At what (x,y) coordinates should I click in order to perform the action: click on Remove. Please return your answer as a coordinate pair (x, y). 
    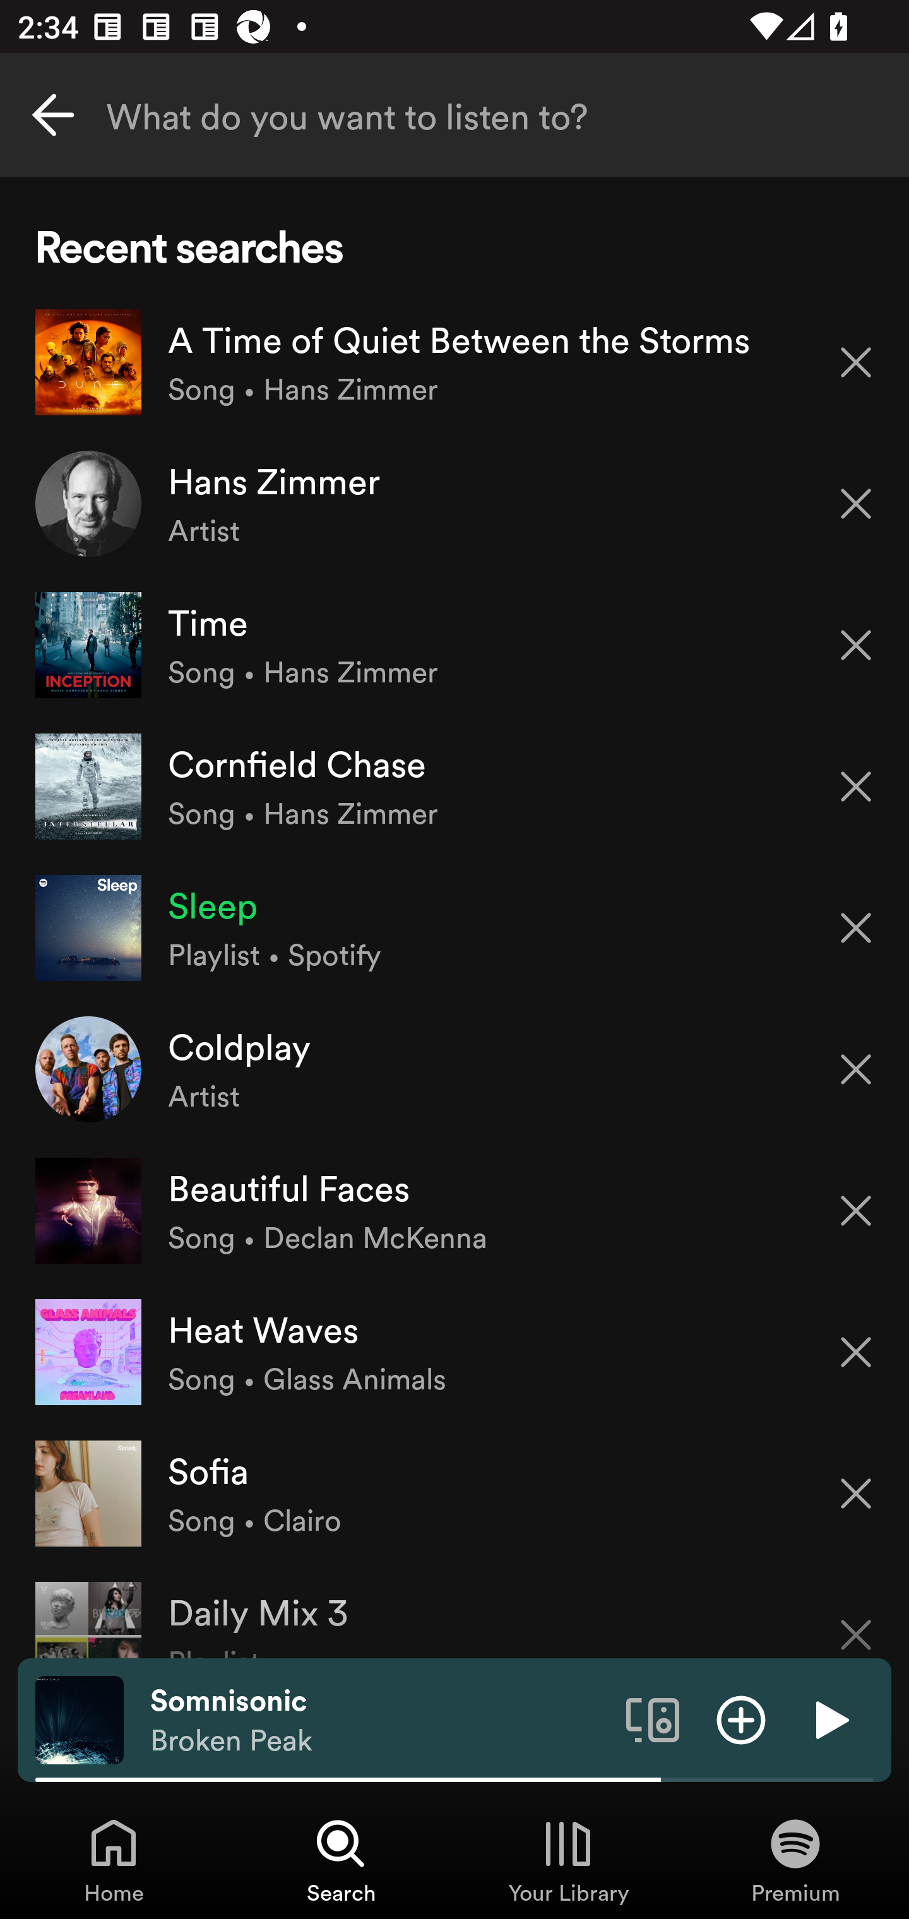
    Looking at the image, I should click on (856, 361).